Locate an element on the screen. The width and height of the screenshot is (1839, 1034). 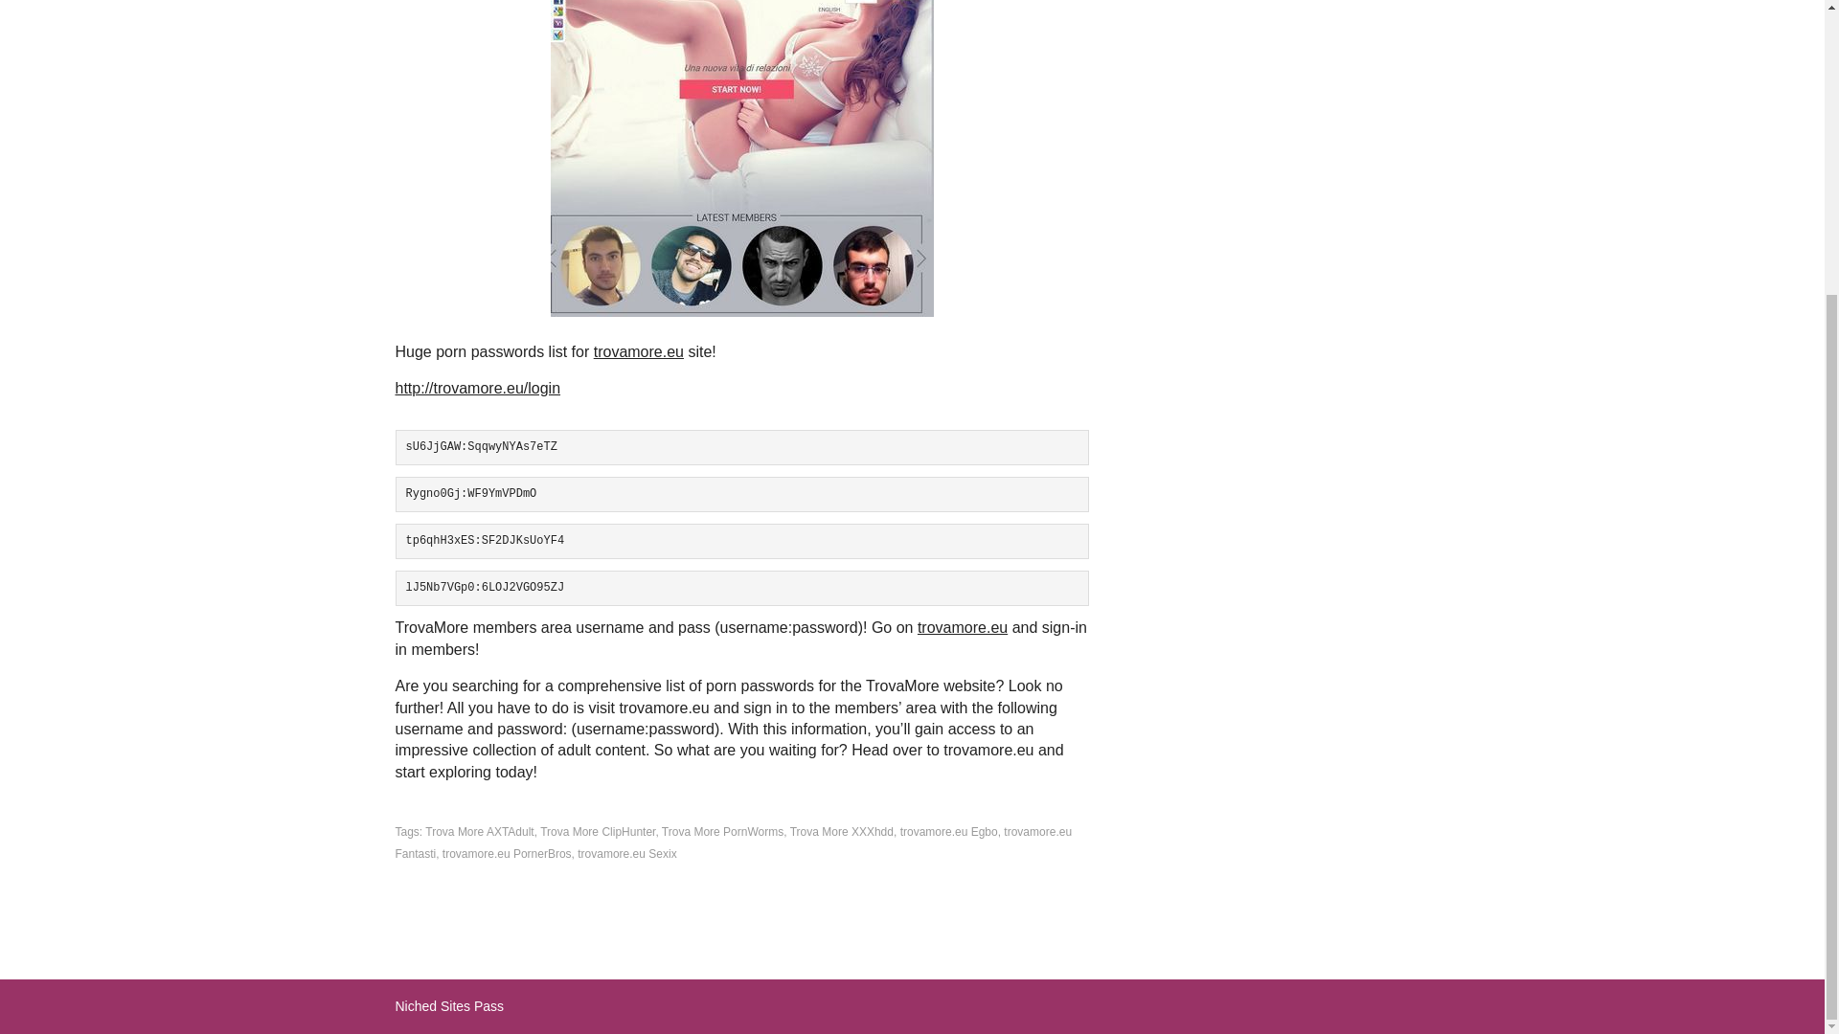
trovamore.eu PornerBros is located at coordinates (508, 853).